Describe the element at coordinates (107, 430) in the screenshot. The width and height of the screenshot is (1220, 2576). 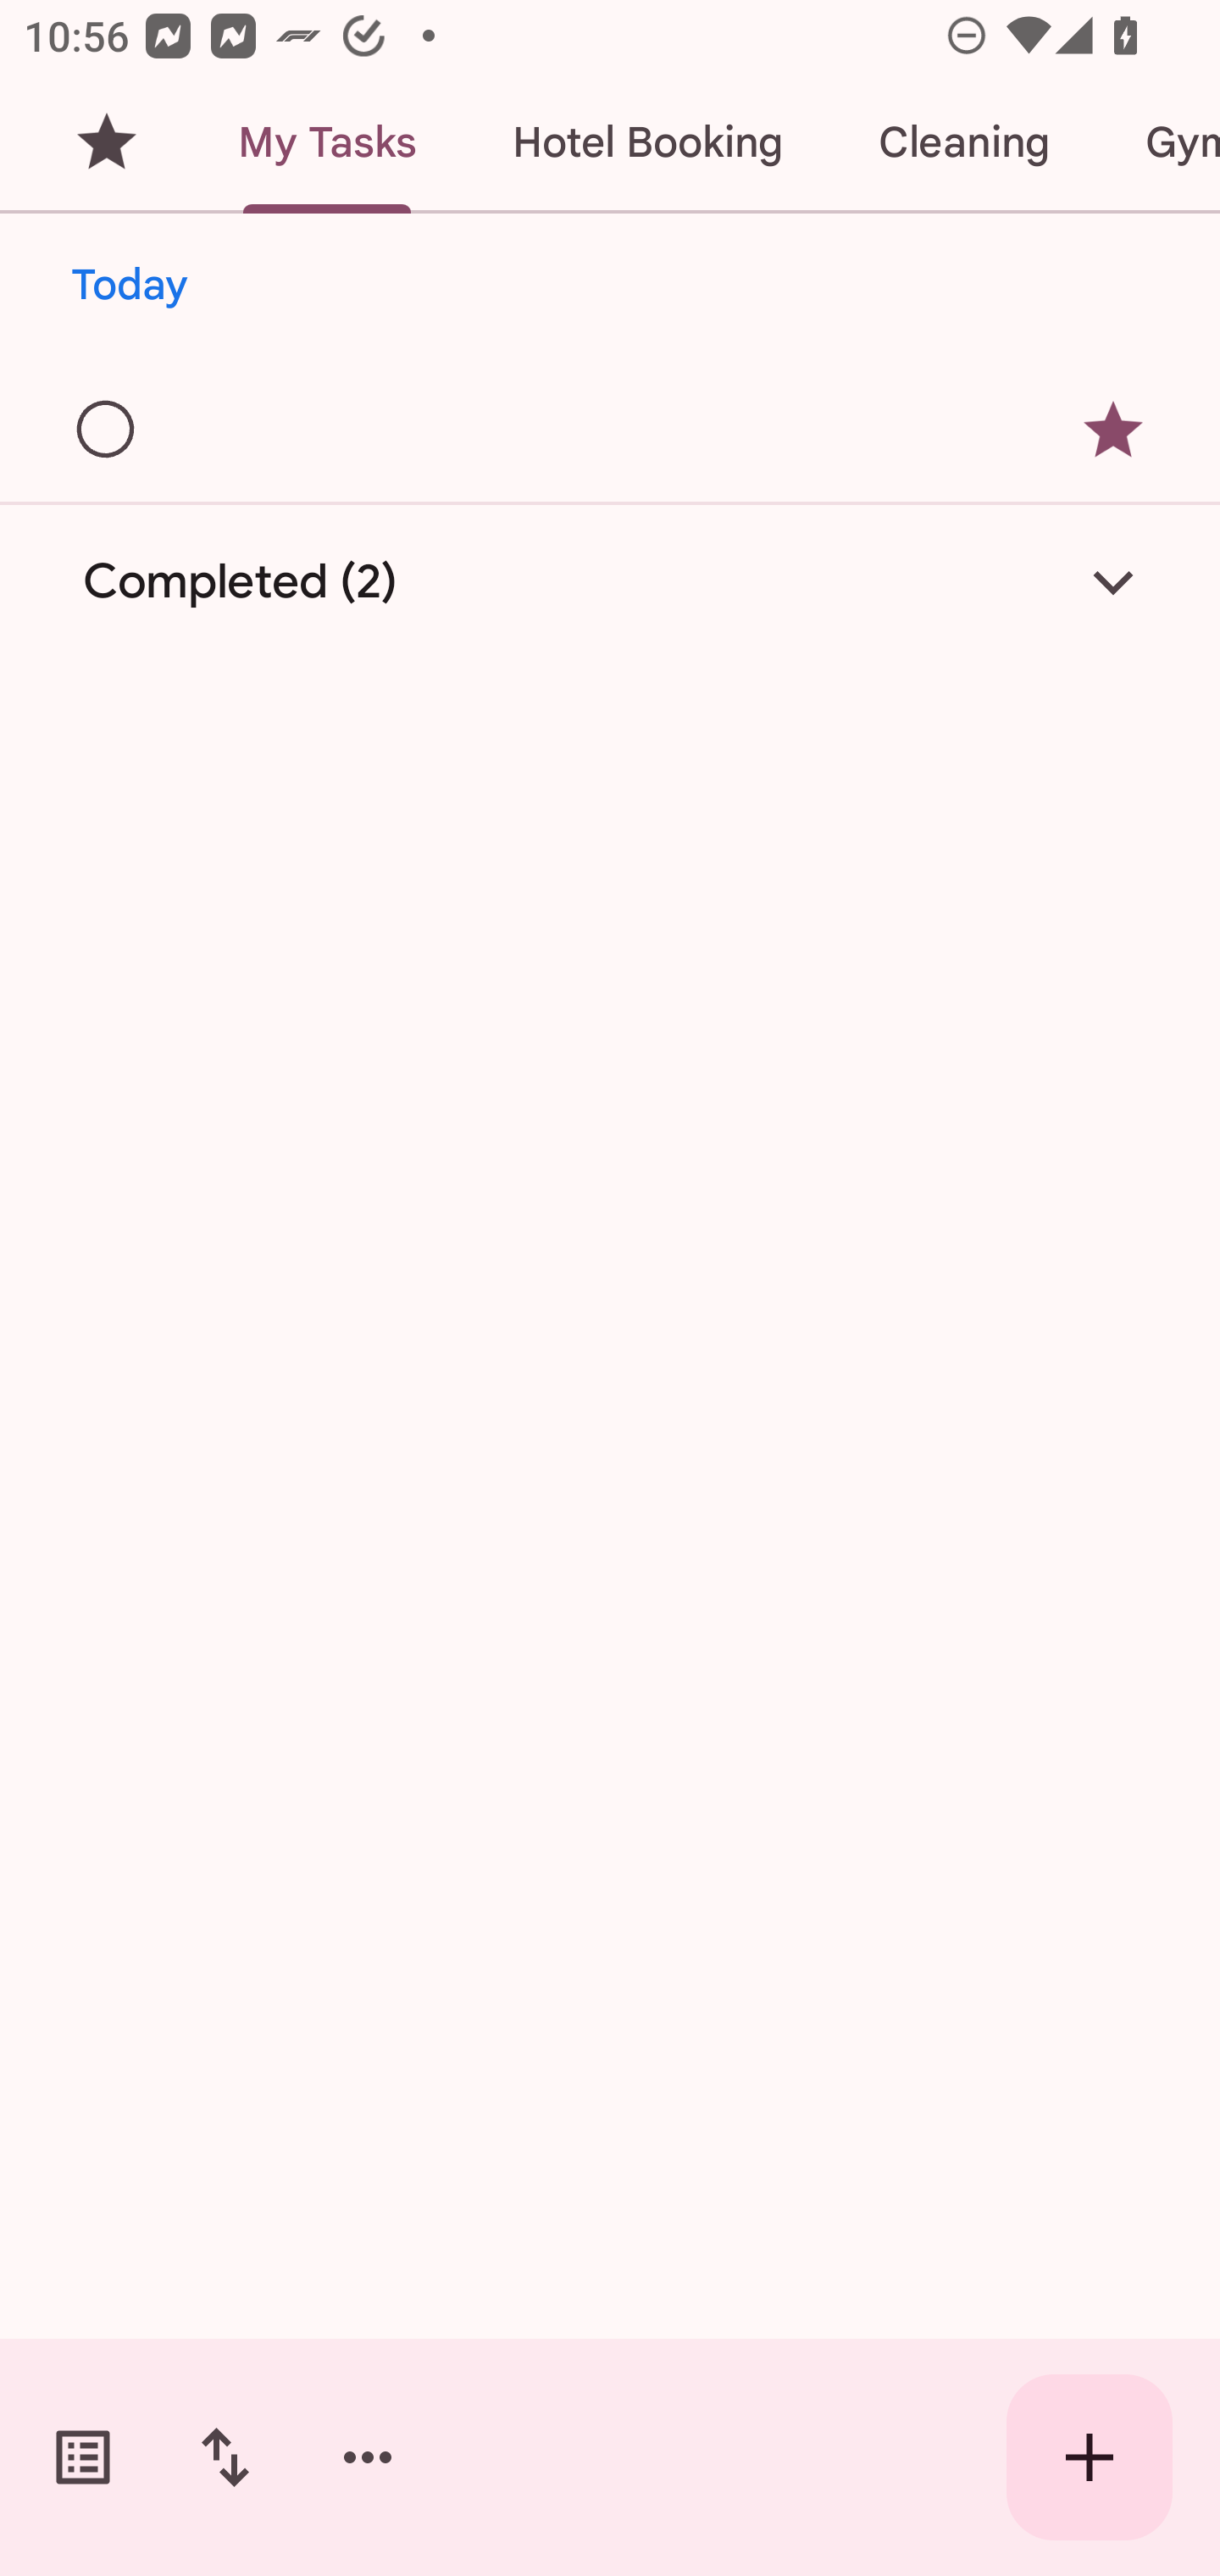
I see `Mark as complete` at that location.